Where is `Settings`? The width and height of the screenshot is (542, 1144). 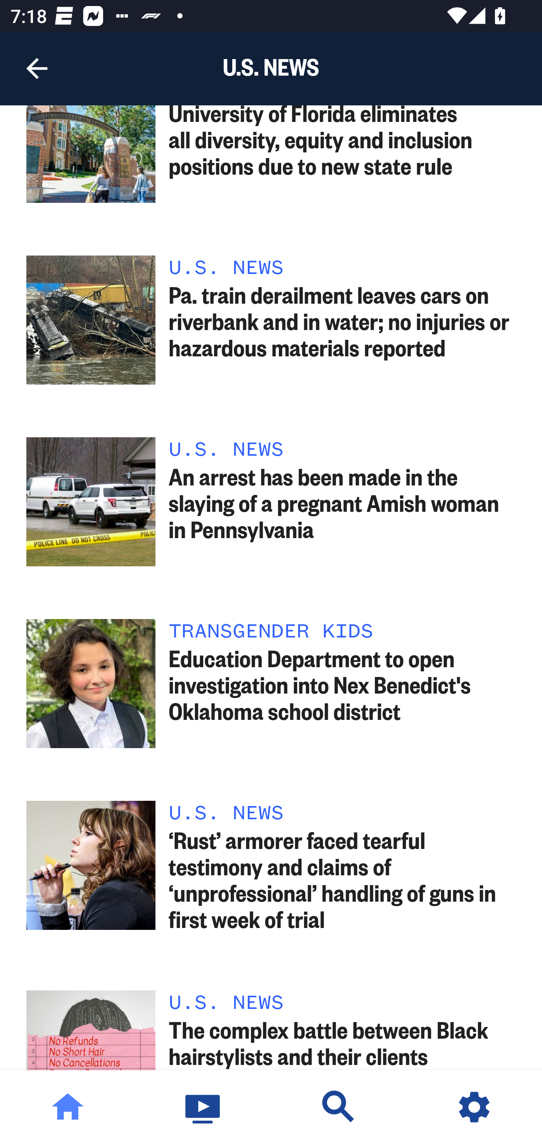 Settings is located at coordinates (474, 1107).